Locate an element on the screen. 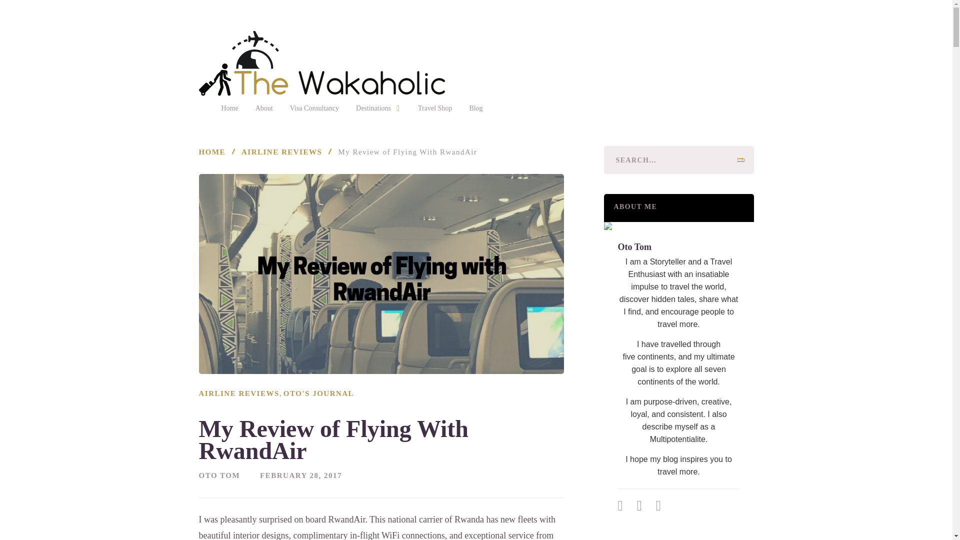 This screenshot has height=540, width=960. View all posts in Airline Reviews is located at coordinates (239, 393).